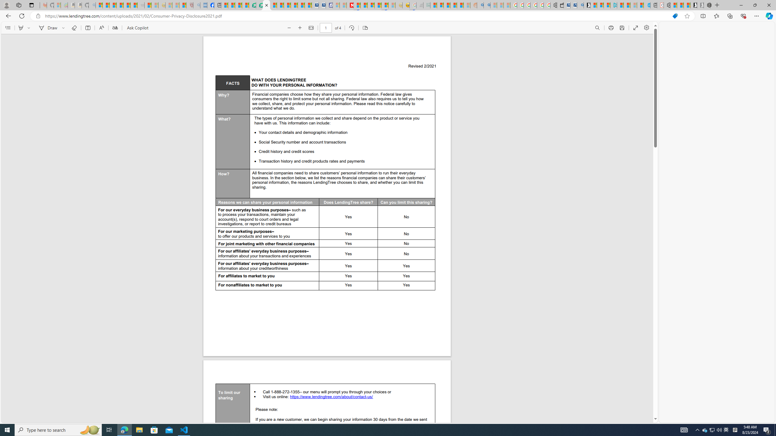 The width and height of the screenshot is (776, 436). What do you see at coordinates (332, 397) in the screenshot?
I see `https://www.lendingtree.com/about/contact-us/` at bounding box center [332, 397].